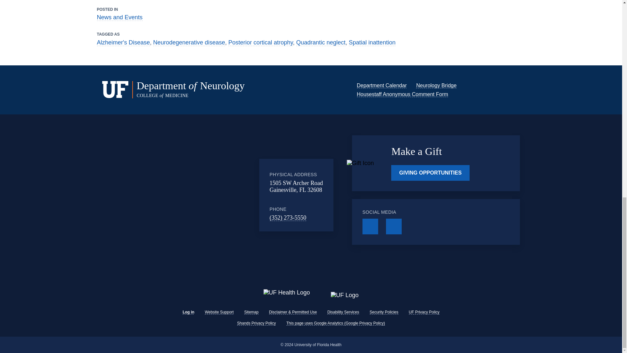  What do you see at coordinates (256, 323) in the screenshot?
I see `Shands Privacy Policy` at bounding box center [256, 323].